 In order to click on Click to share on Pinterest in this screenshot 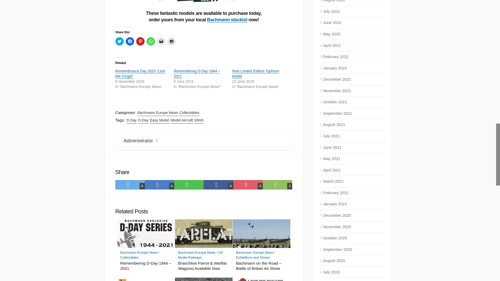, I will do `click(140, 41)`.